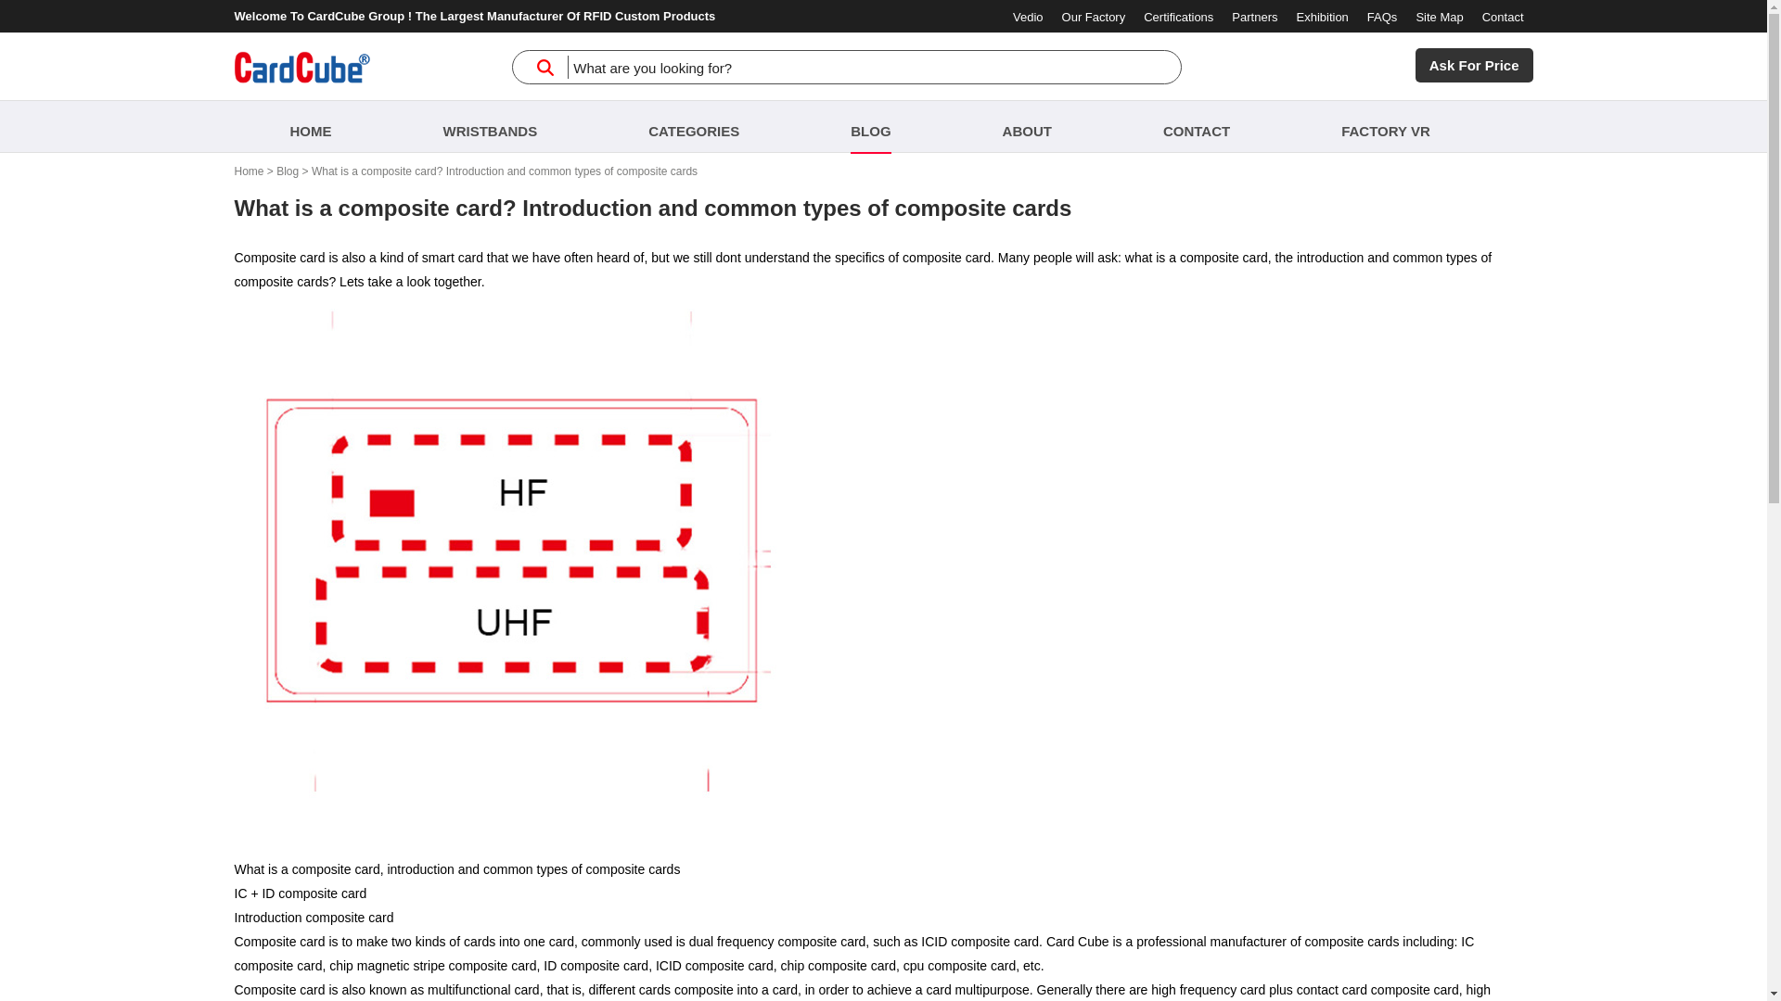  I want to click on WRISTBANDS, so click(490, 126).